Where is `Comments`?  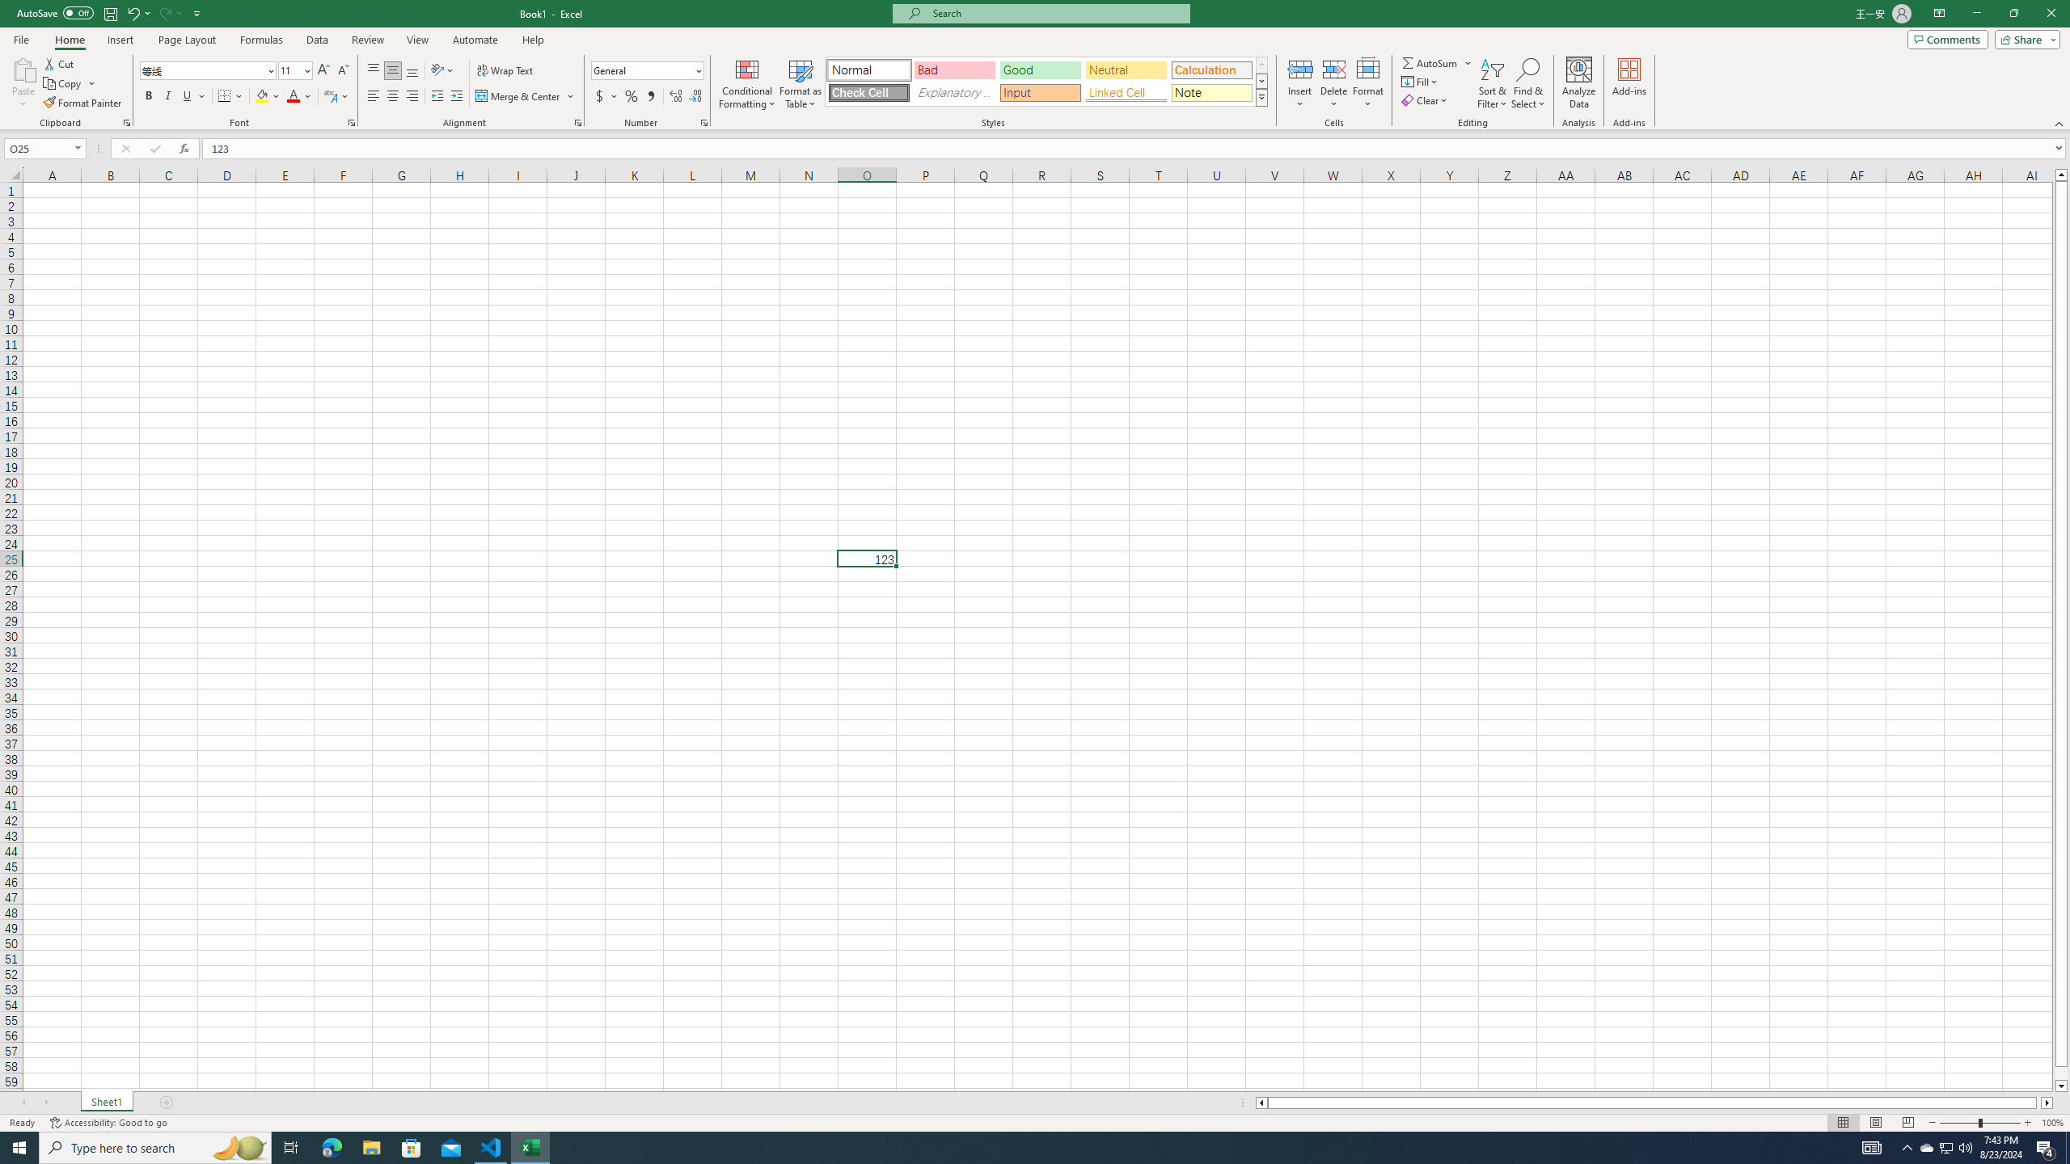 Comments is located at coordinates (1947, 39).